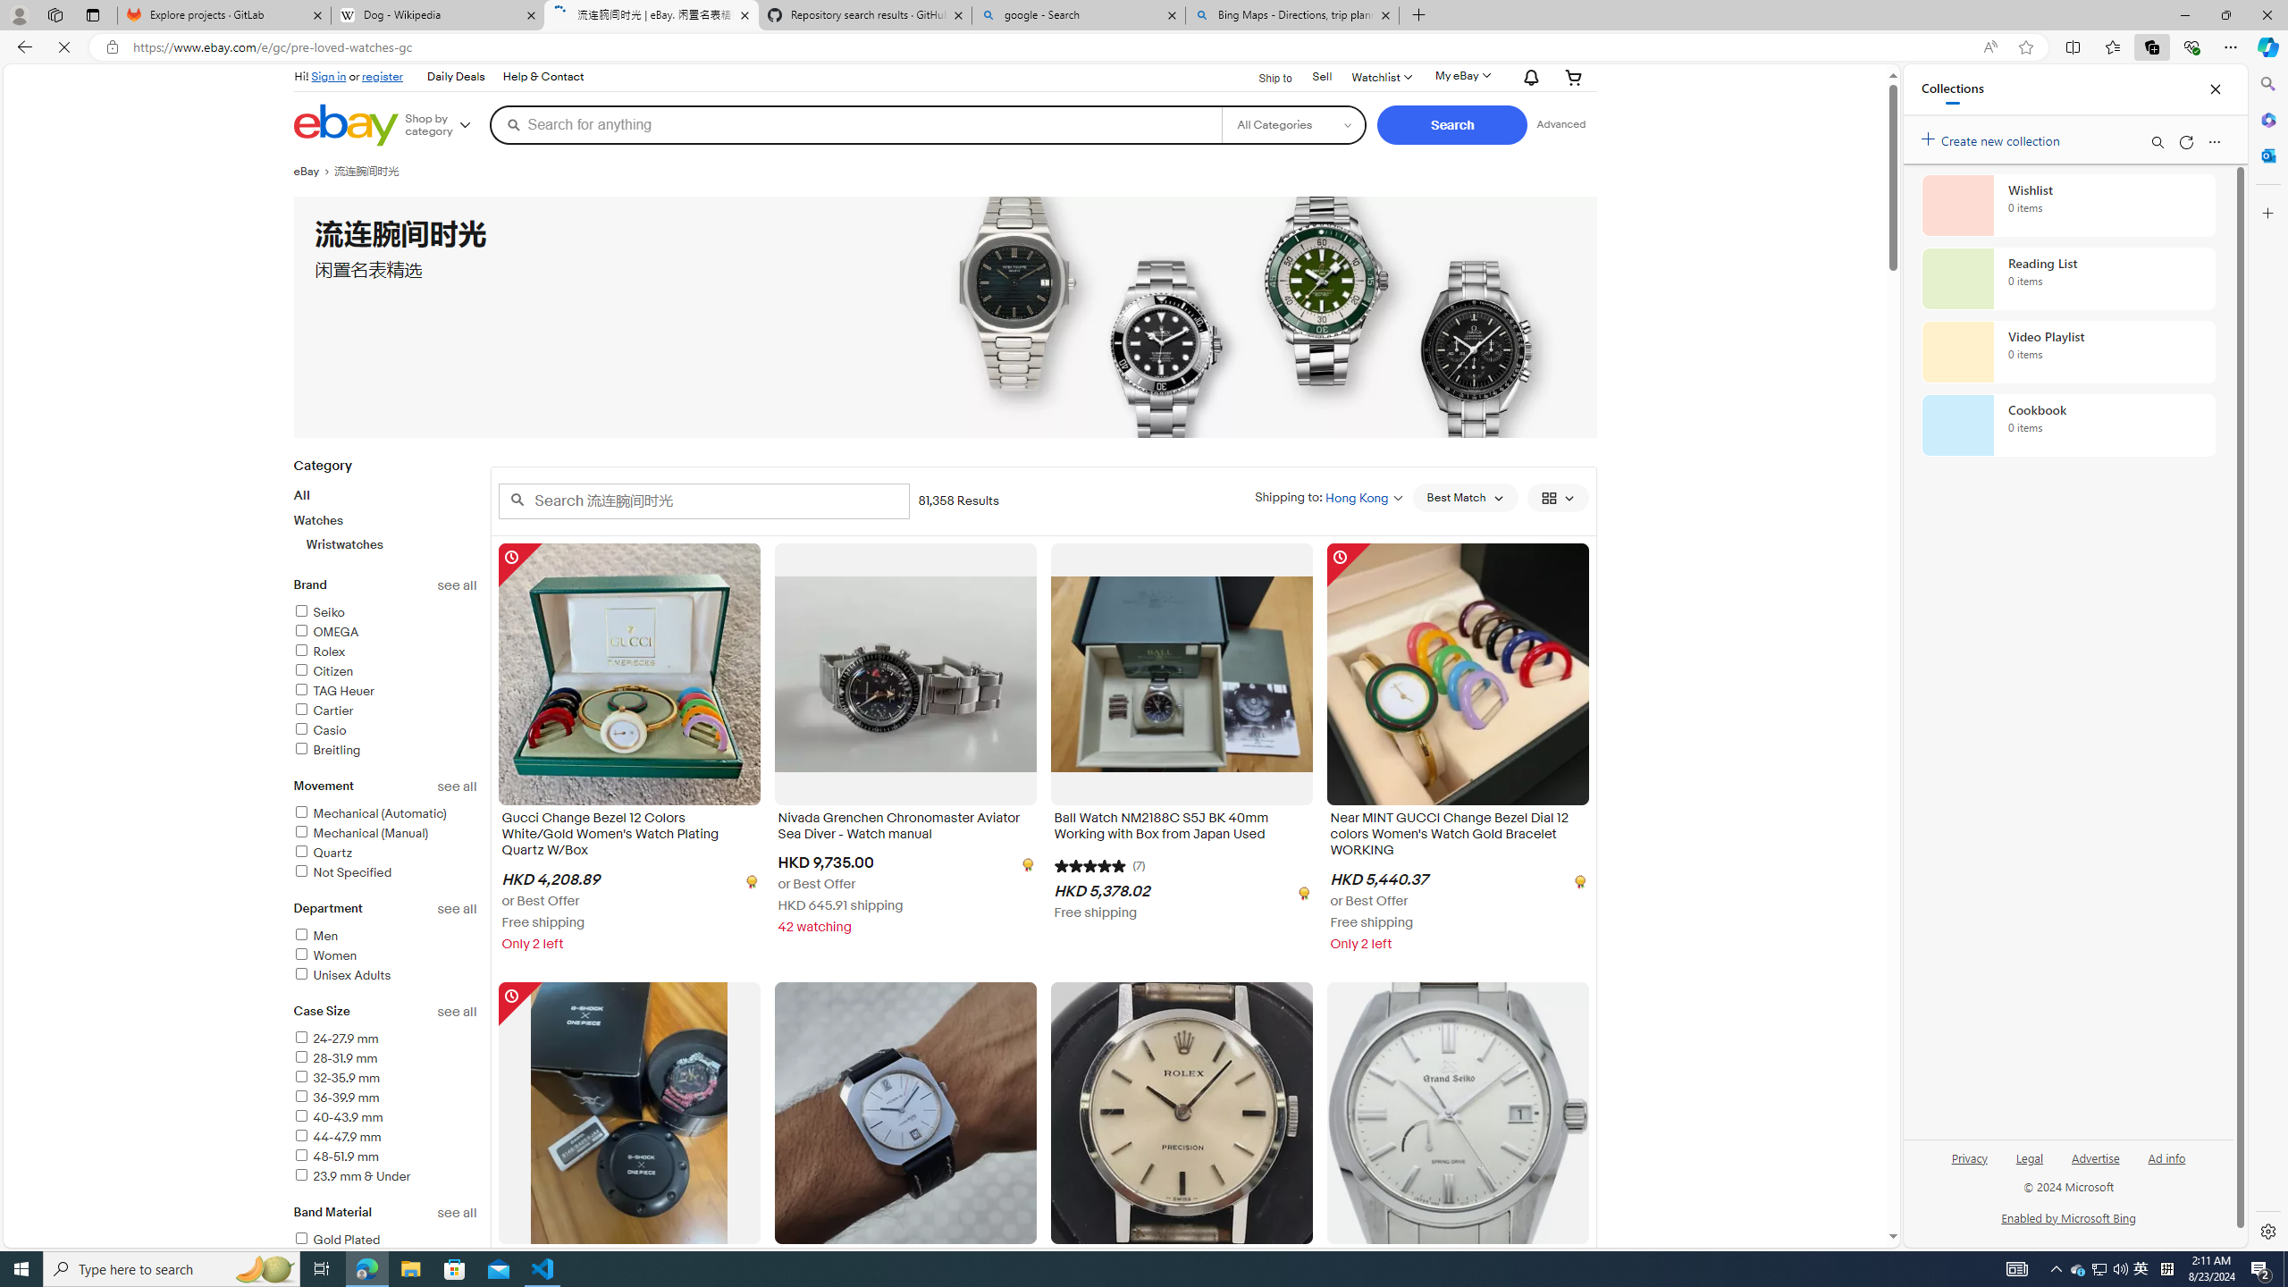 This screenshot has height=1287, width=2288. I want to click on Video Playlist collection, 0 items, so click(2068, 352).